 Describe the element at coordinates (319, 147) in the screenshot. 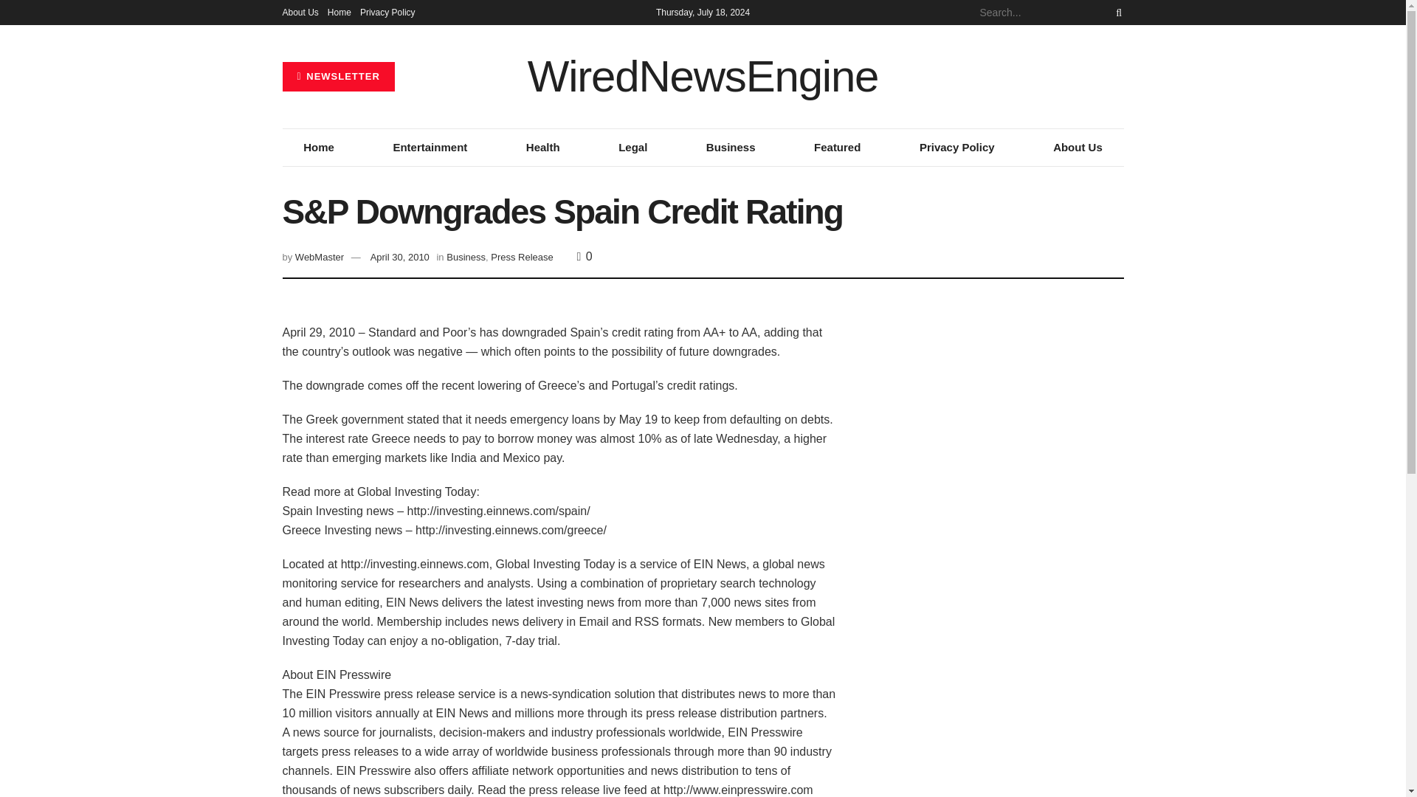

I see `Home` at that location.